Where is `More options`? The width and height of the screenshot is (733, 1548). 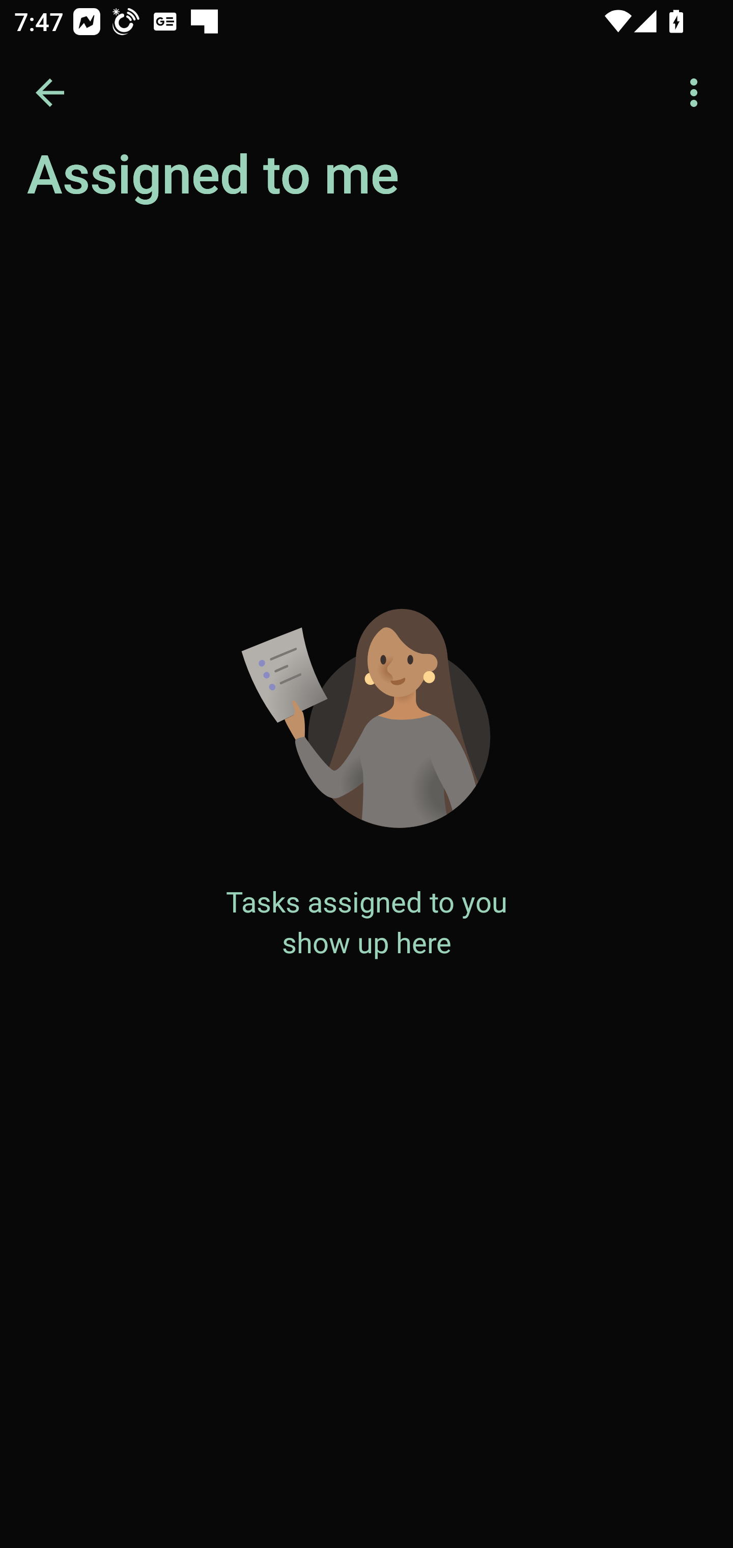 More options is located at coordinates (697, 93).